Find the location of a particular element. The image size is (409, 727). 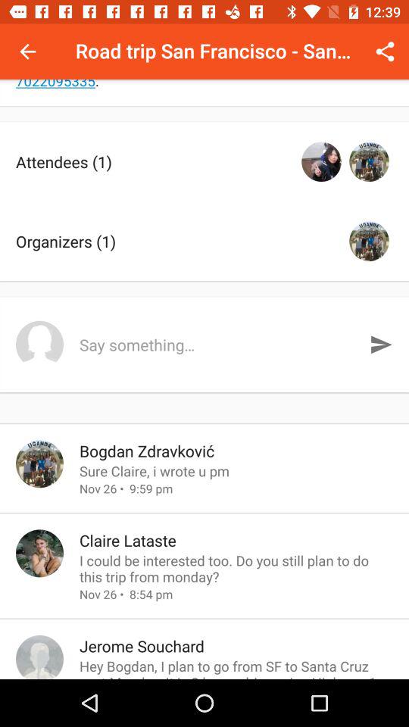

previous is located at coordinates (27, 51).